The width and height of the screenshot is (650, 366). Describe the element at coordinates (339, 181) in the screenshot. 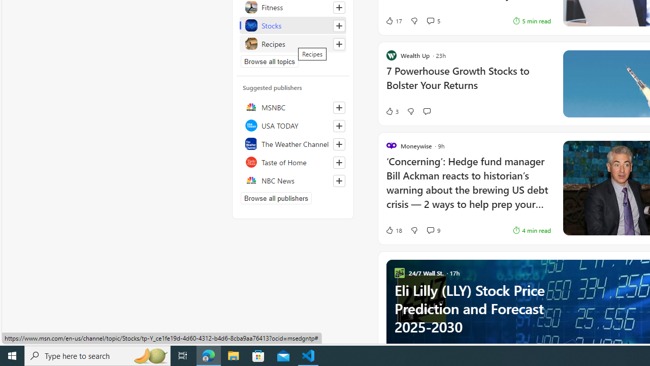

I see `Follow this source` at that location.